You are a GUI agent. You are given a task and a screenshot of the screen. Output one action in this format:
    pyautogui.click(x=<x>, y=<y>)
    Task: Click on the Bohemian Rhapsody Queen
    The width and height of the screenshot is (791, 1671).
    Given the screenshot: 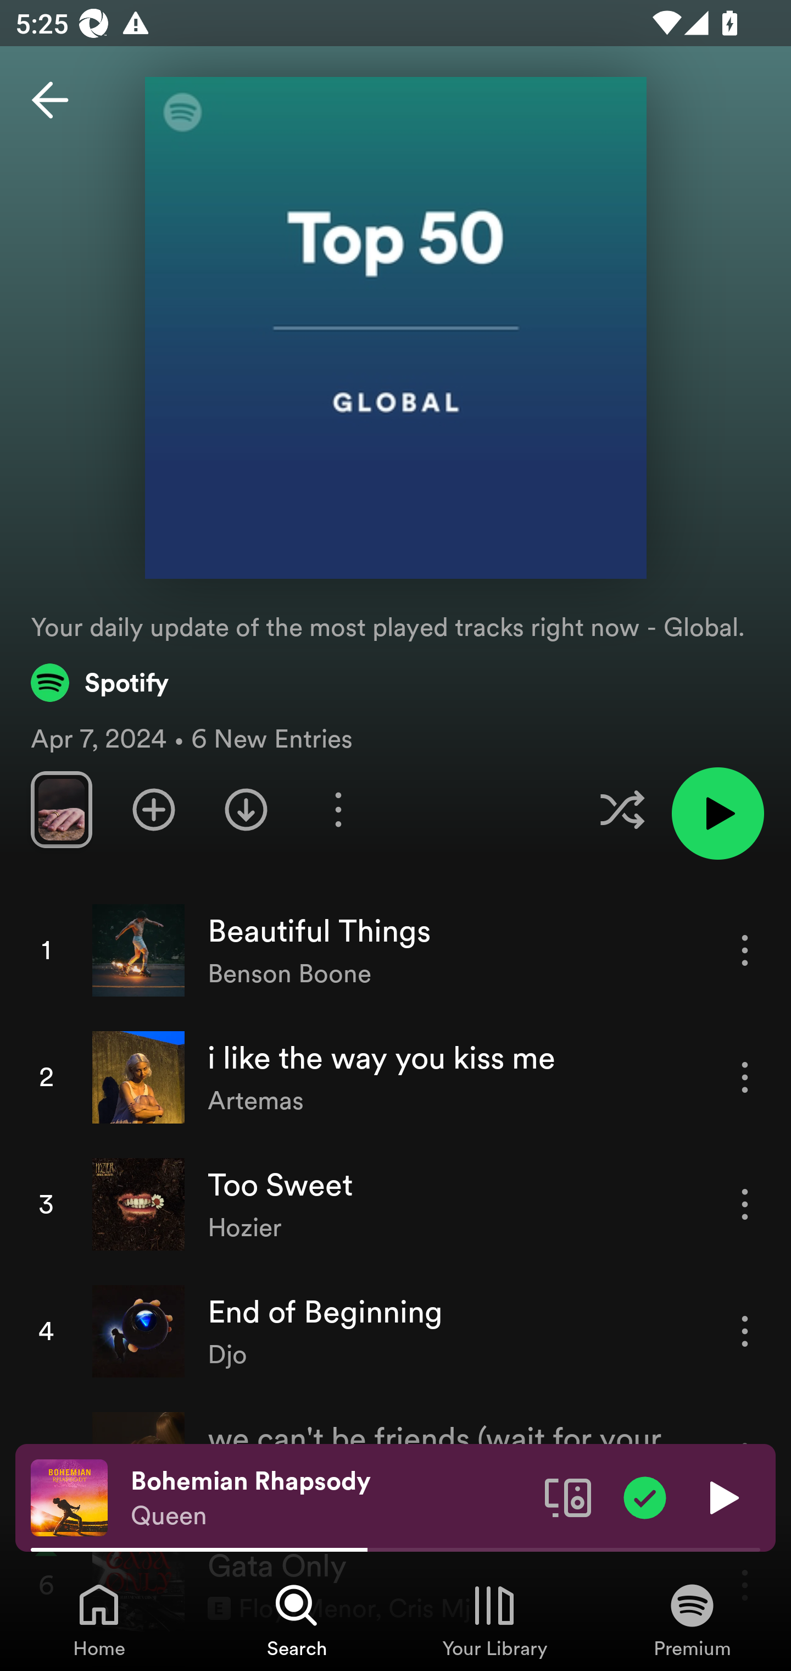 What is the action you would take?
    pyautogui.click(x=330, y=1498)
    